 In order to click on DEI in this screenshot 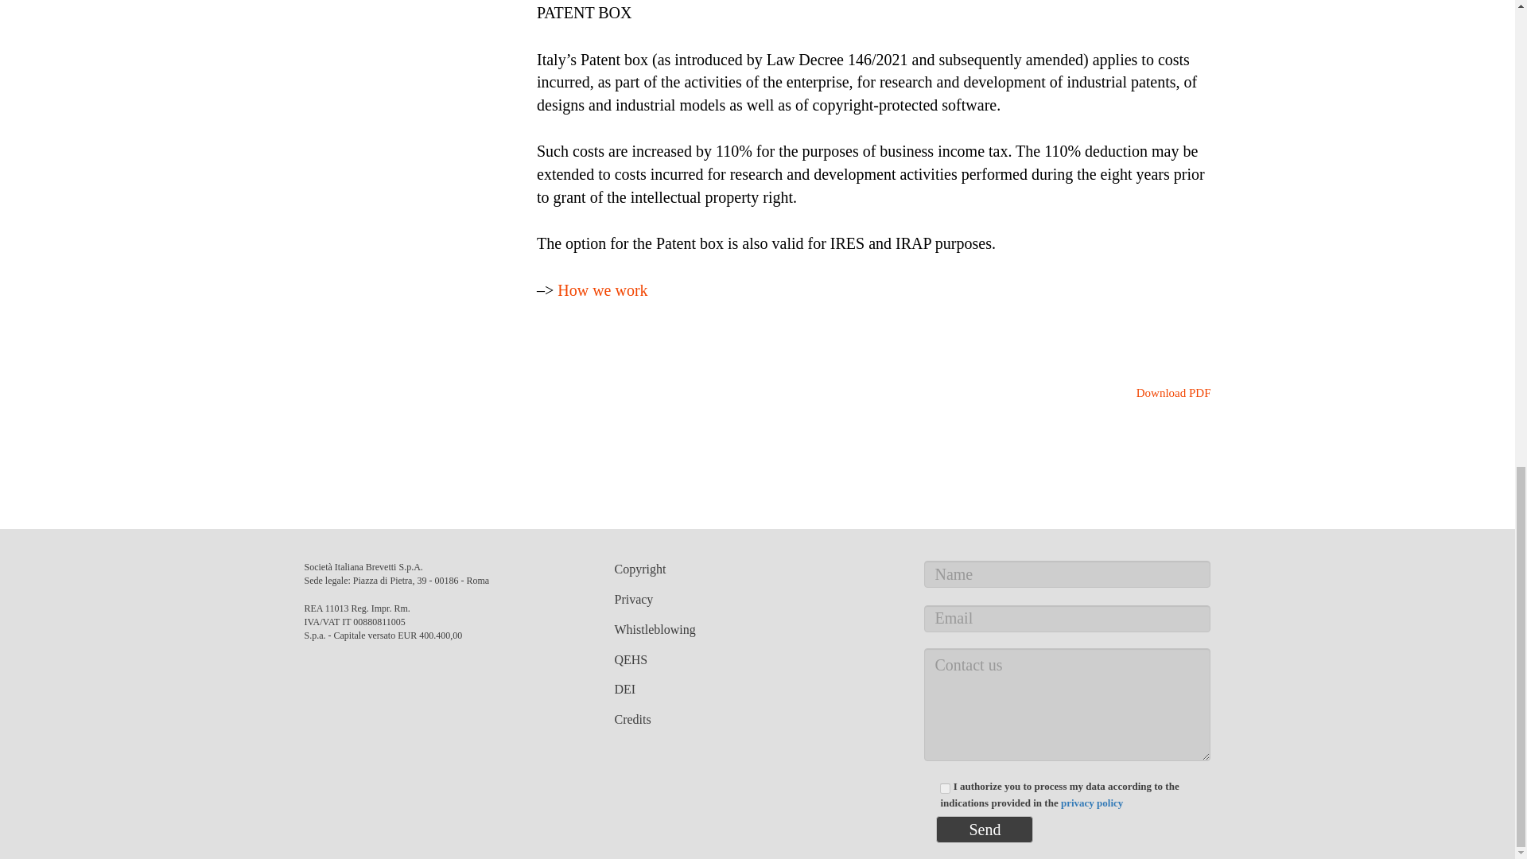, I will do `click(624, 689)`.